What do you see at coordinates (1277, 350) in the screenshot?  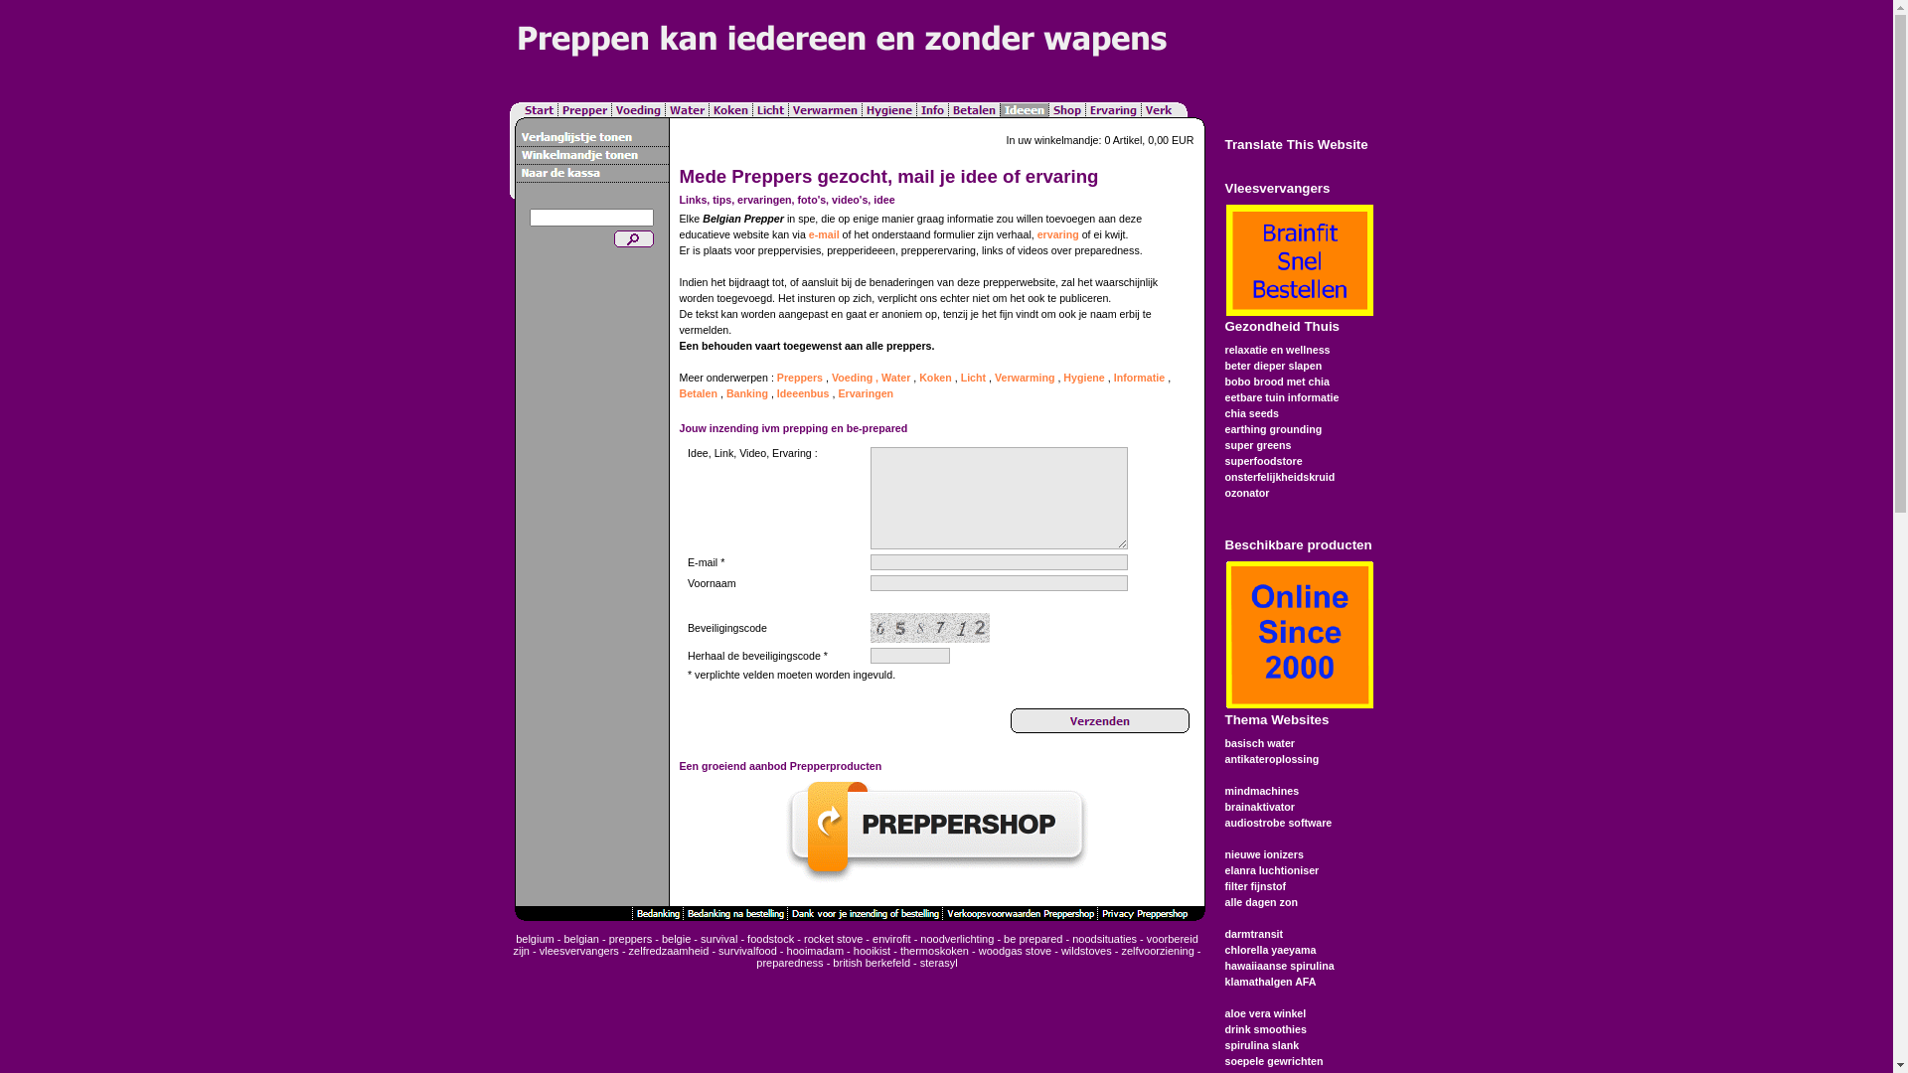 I see `relaxatie en wellness` at bounding box center [1277, 350].